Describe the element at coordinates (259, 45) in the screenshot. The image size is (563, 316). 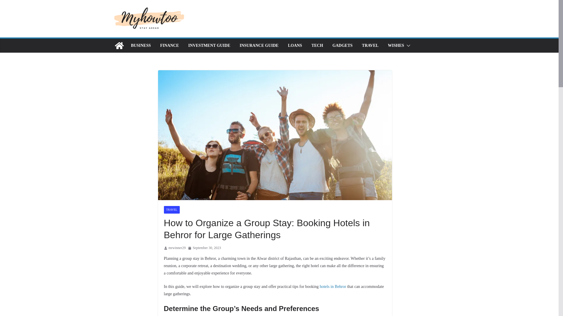
I see `INSURANCE GUIDE` at that location.